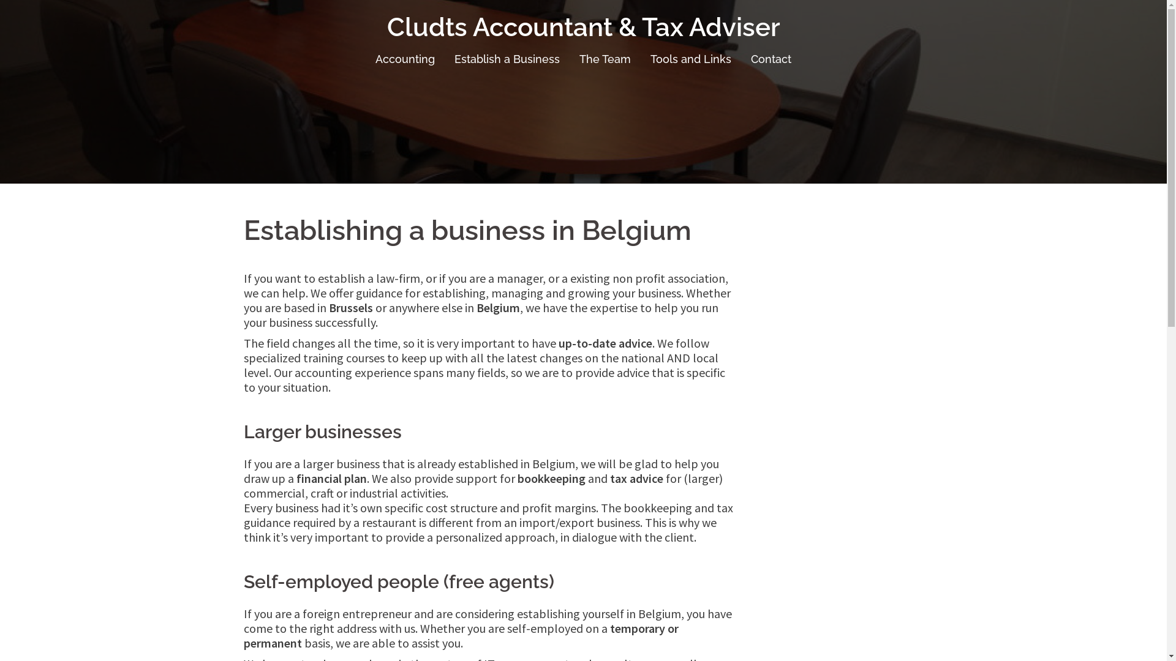 The height and width of the screenshot is (661, 1176). What do you see at coordinates (0, 0) in the screenshot?
I see `Skip to content` at bounding box center [0, 0].